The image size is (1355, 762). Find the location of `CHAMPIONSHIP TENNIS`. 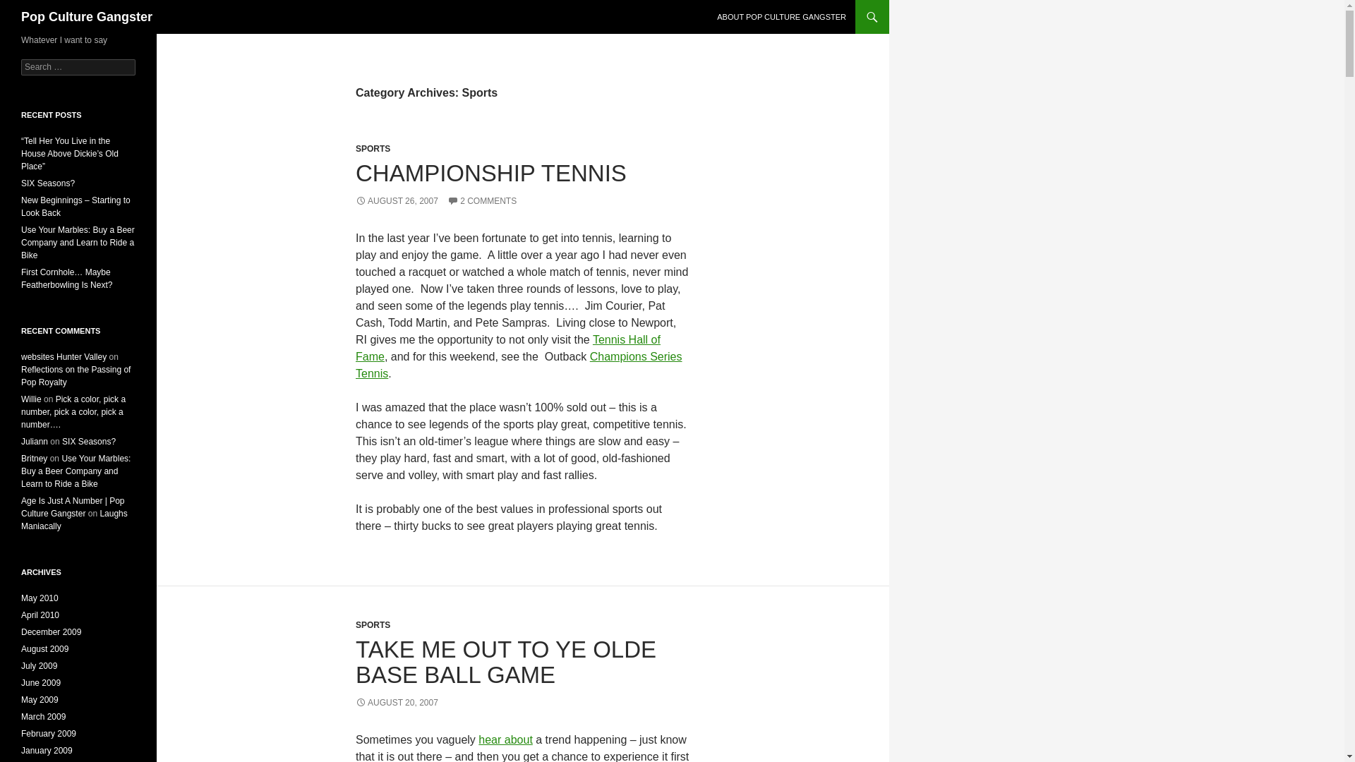

CHAMPIONSHIP TENNIS is located at coordinates (490, 172).